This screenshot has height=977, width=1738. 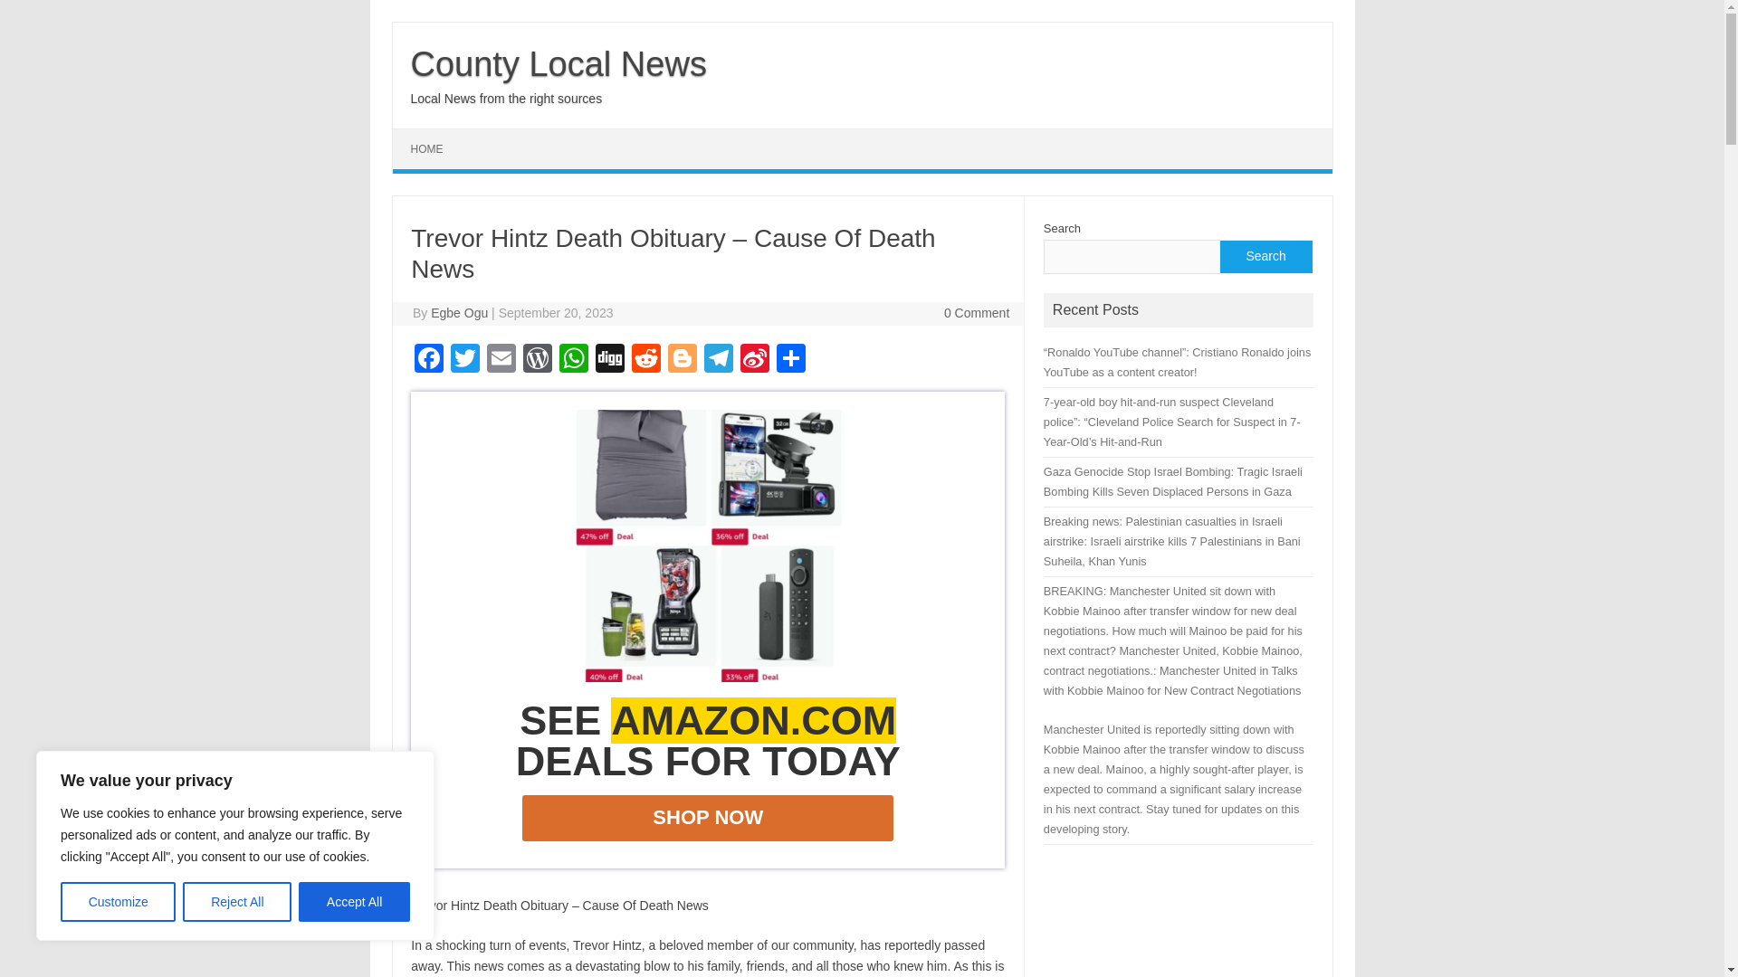 I want to click on WhatsApp, so click(x=574, y=360).